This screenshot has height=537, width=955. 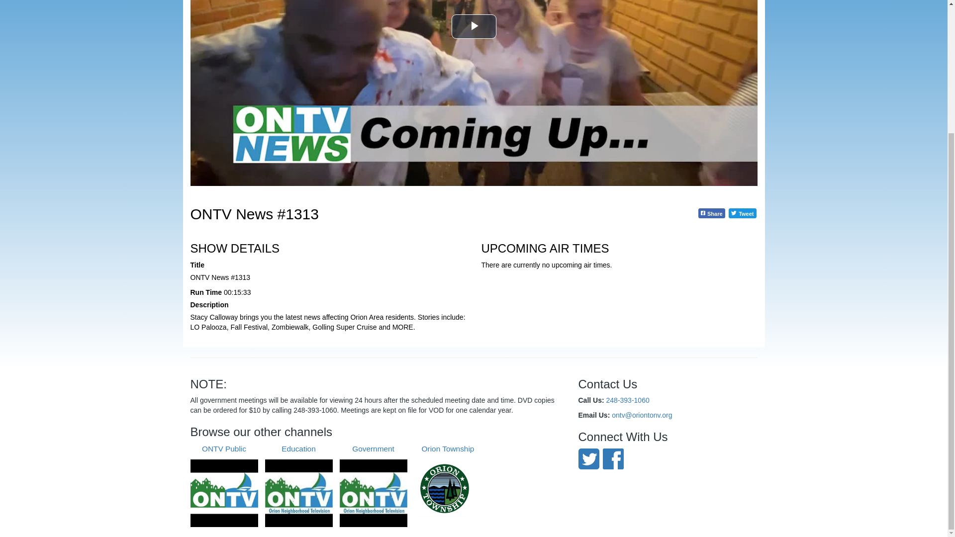 What do you see at coordinates (711, 213) in the screenshot?
I see `Share` at bounding box center [711, 213].